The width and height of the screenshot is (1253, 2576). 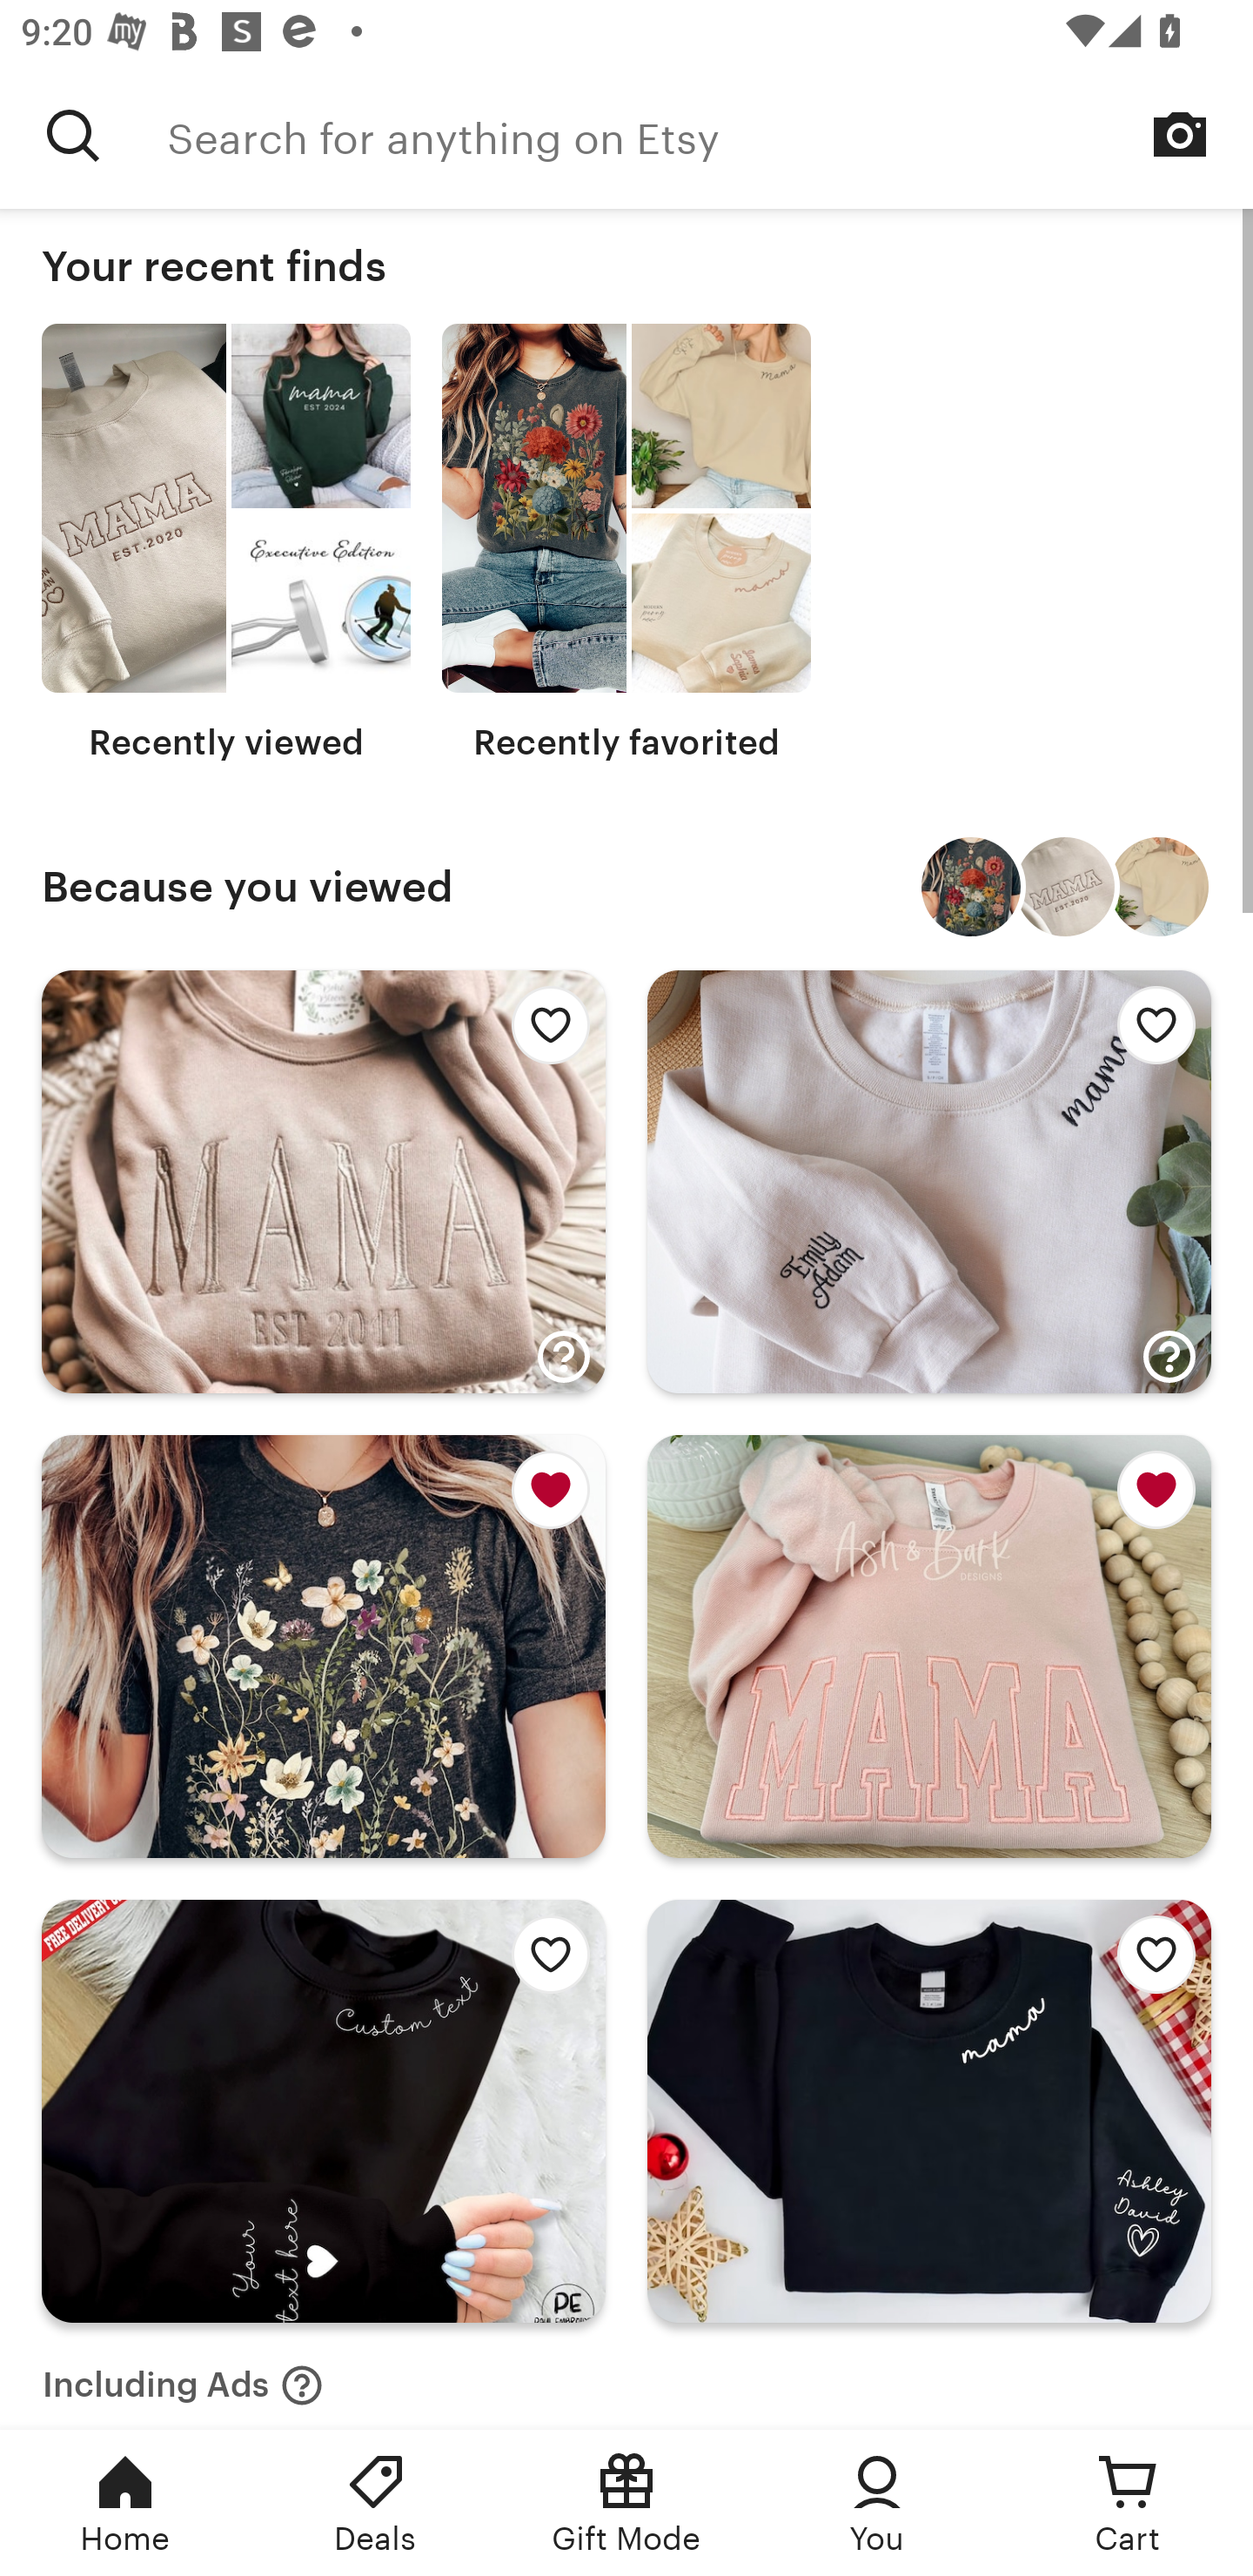 What do you see at coordinates (1180, 134) in the screenshot?
I see `Search by image` at bounding box center [1180, 134].